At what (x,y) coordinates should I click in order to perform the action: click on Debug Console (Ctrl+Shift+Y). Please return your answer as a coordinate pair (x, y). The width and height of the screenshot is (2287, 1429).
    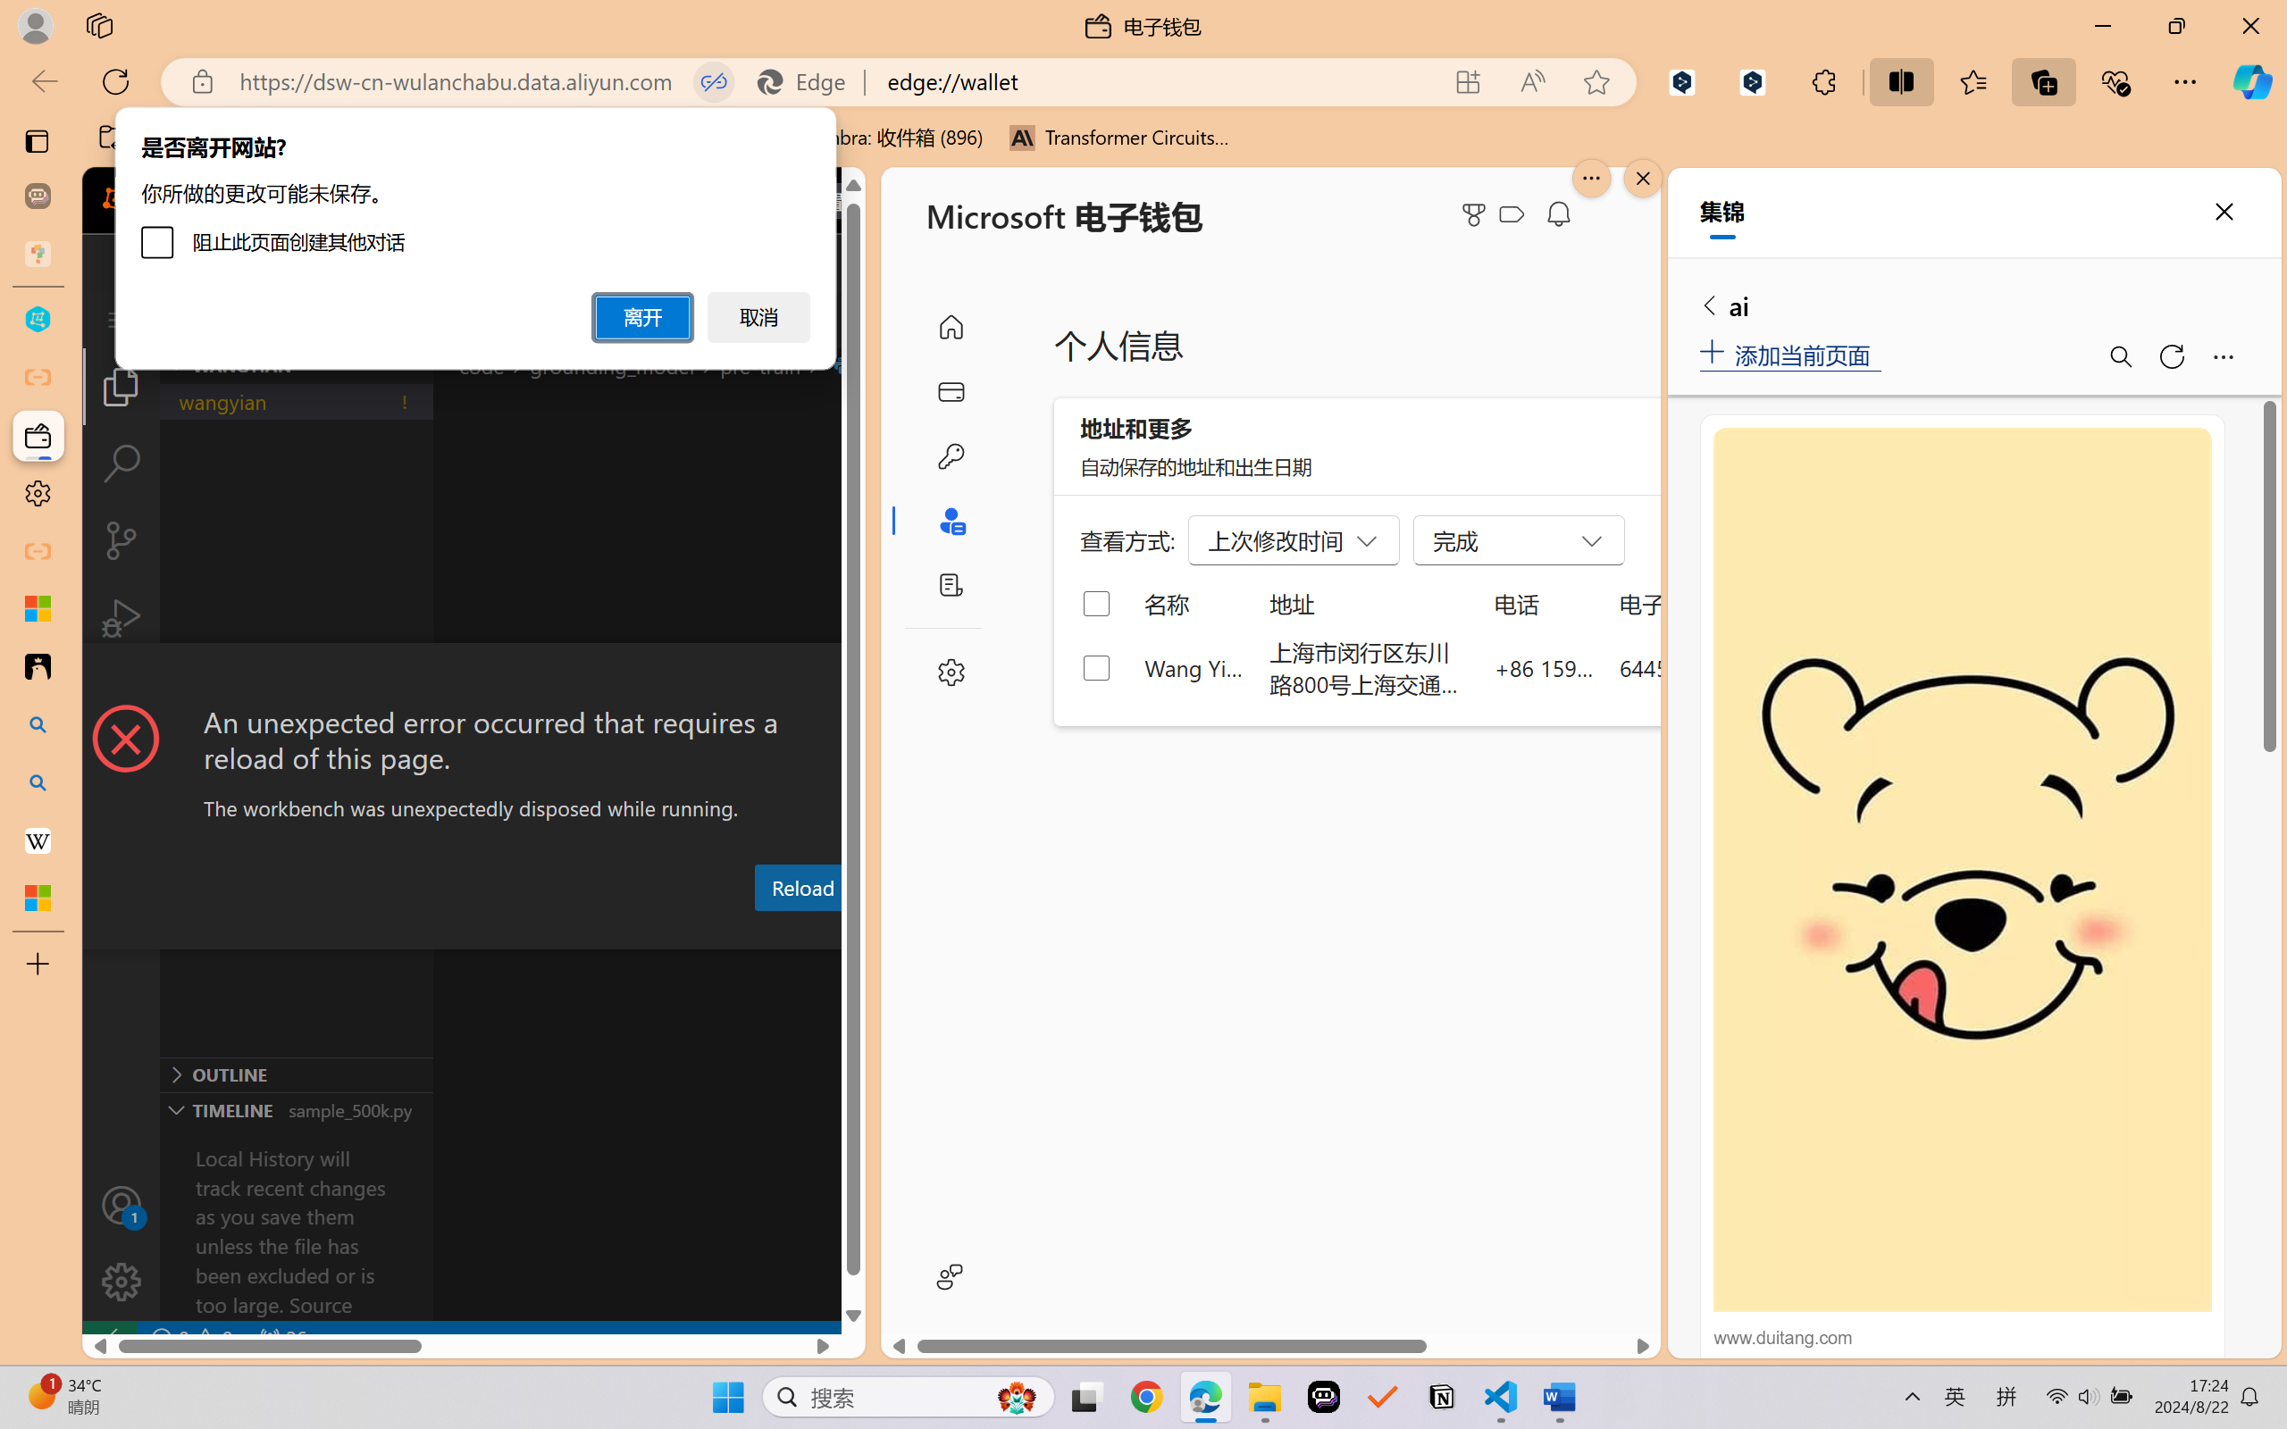
    Looking at the image, I should click on (763, 932).